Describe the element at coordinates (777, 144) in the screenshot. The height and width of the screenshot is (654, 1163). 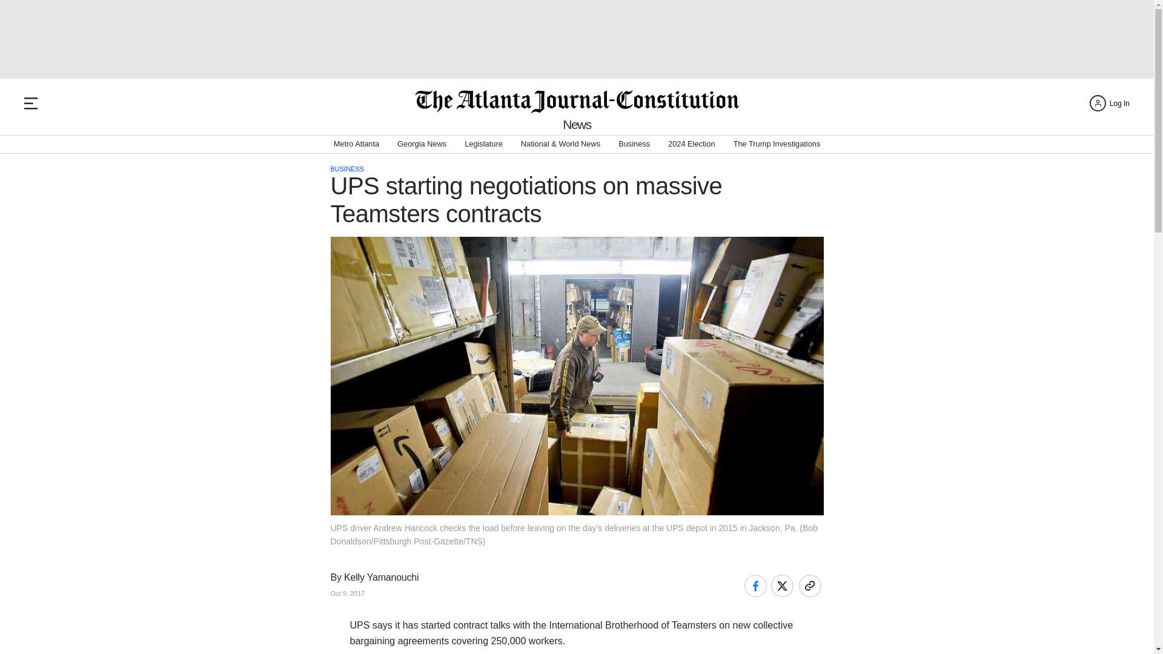
I see `The Trump Investigations` at that location.